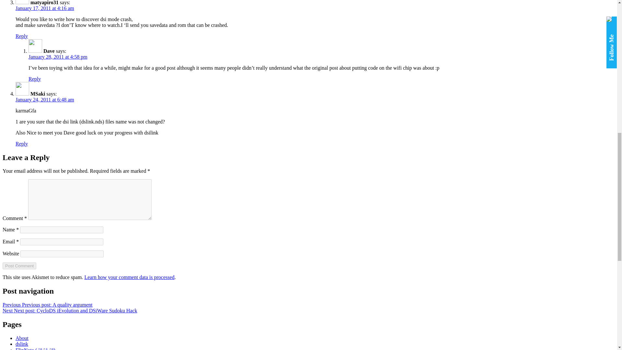  Describe the element at coordinates (129, 277) in the screenshot. I see `Learn how your comment data is processed` at that location.